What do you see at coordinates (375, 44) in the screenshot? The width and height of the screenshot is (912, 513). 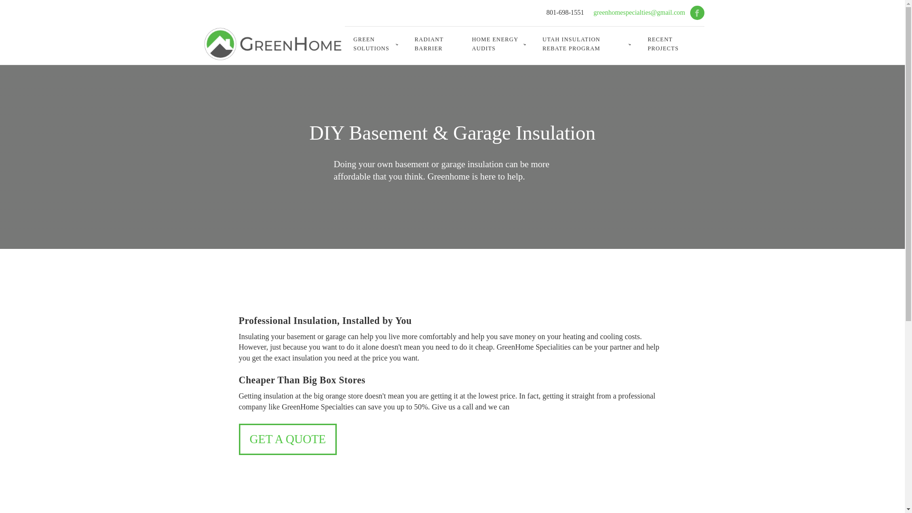 I see `GREEN SOLUTIONS` at bounding box center [375, 44].